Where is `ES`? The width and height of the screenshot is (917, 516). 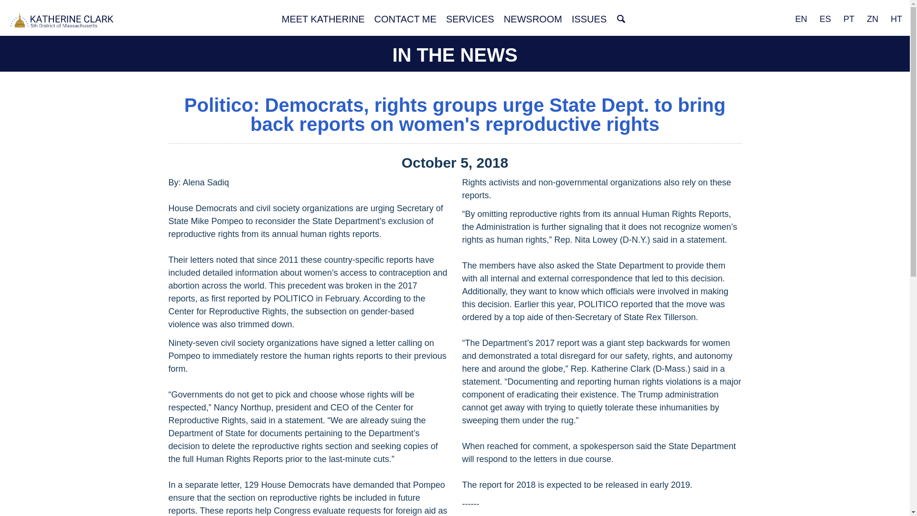
ES is located at coordinates (825, 19).